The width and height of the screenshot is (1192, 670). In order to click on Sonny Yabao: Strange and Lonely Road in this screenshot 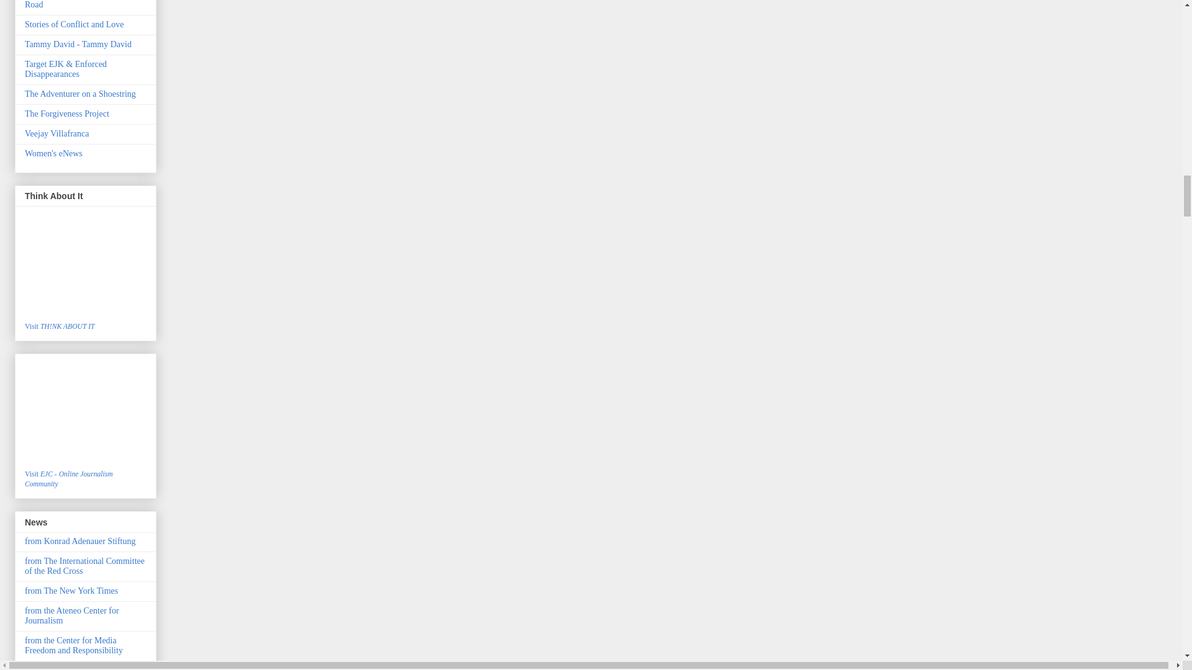, I will do `click(84, 5)`.